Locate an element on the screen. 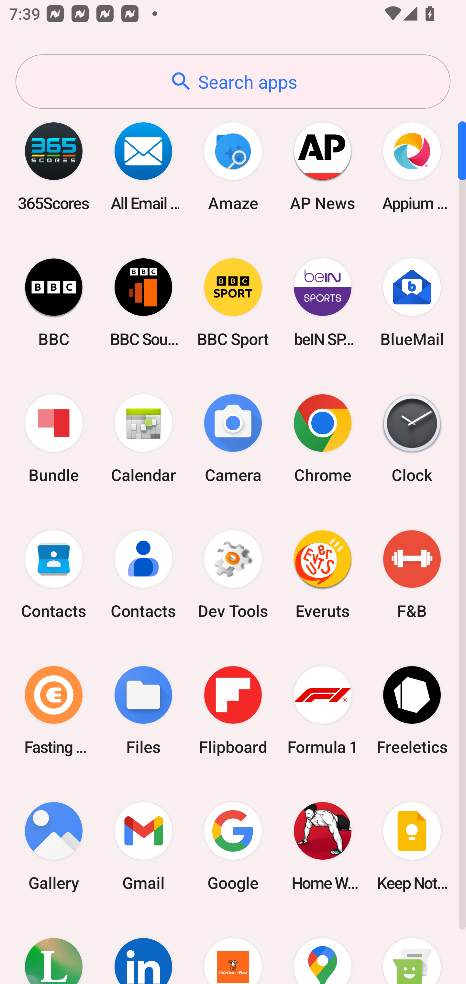  AP News is located at coordinates (322, 166).